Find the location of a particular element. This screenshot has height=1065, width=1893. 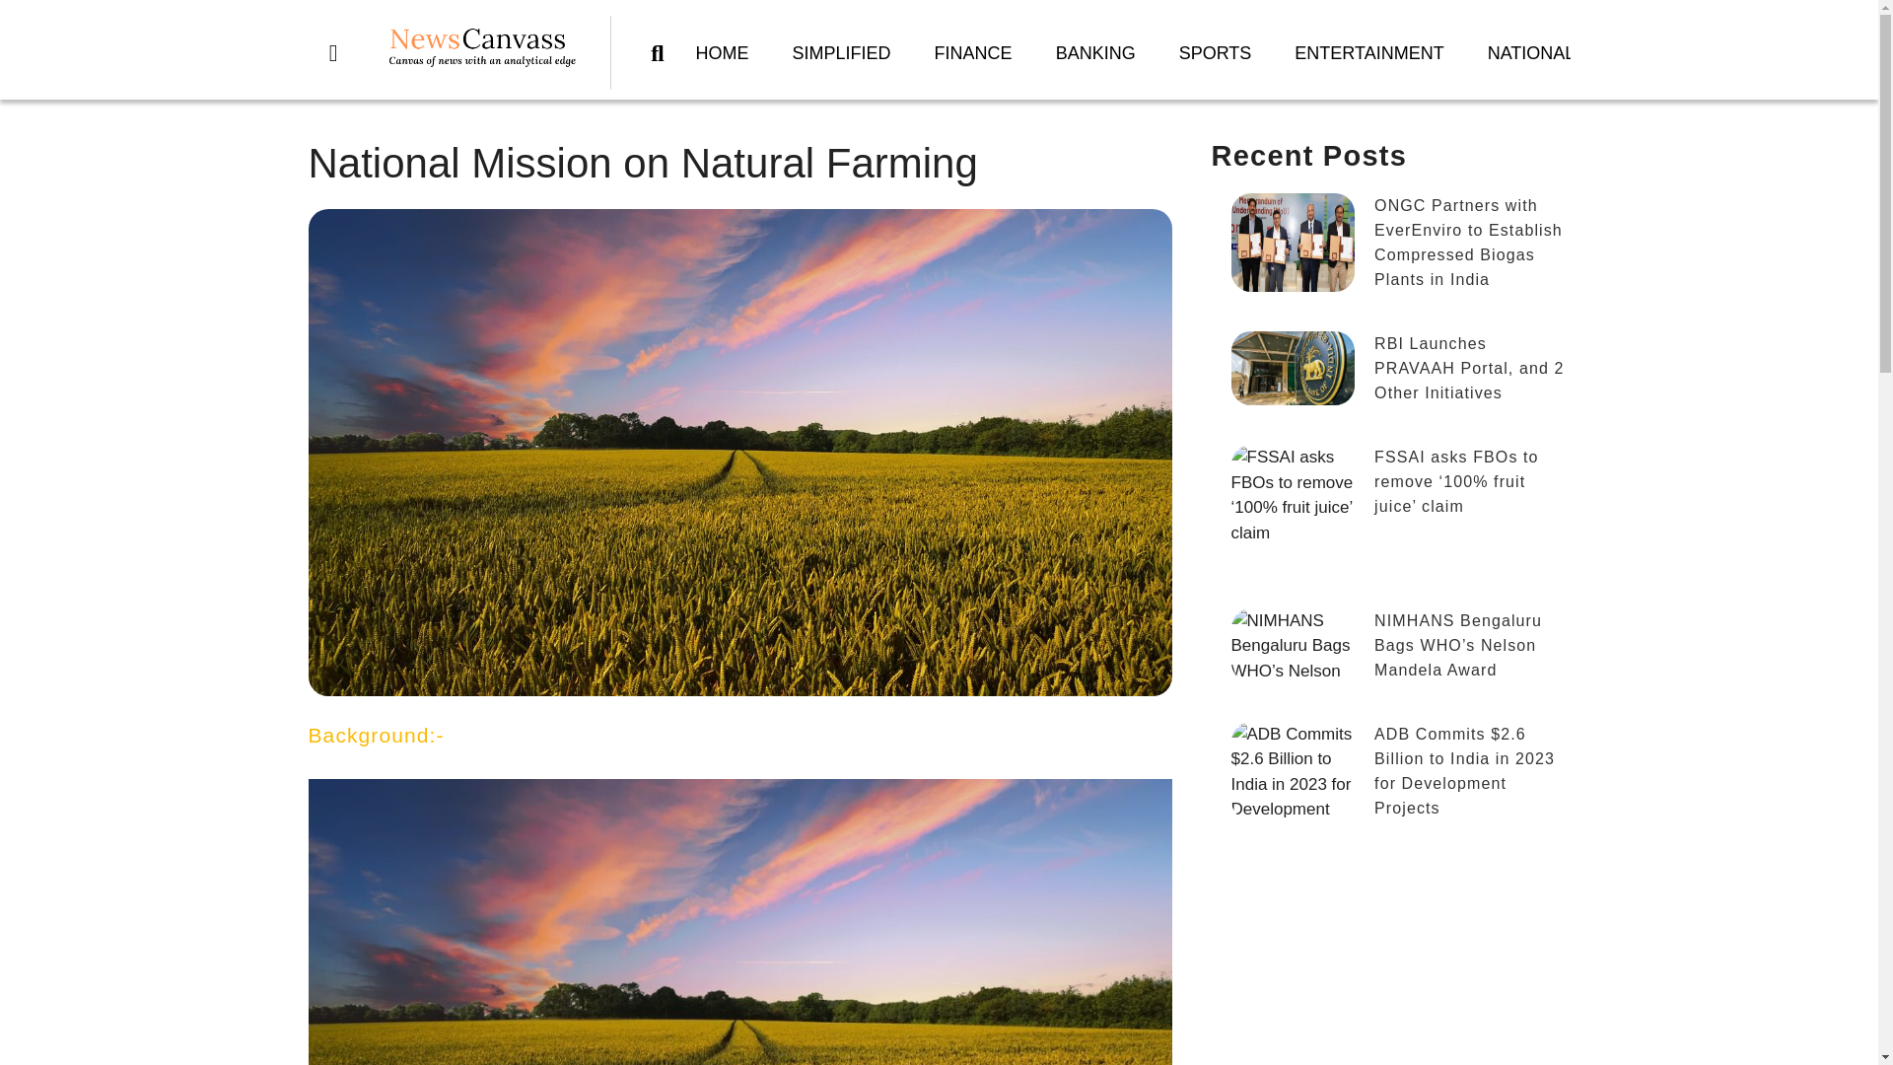

SPORTS is located at coordinates (1215, 53).